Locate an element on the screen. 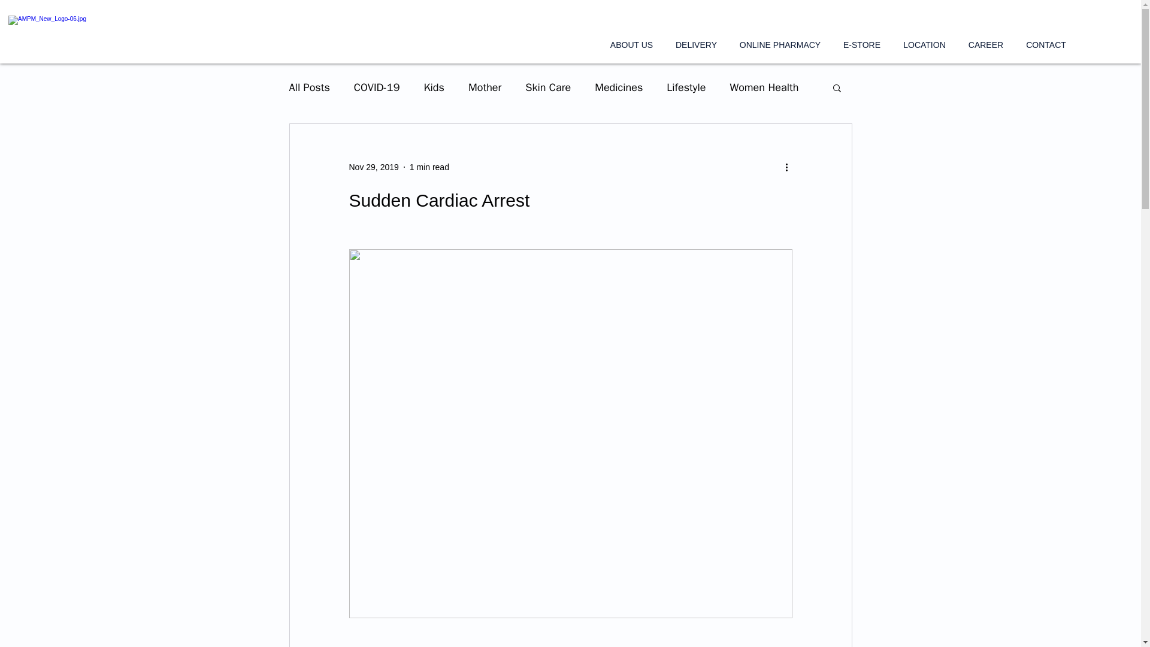  LOCATION is located at coordinates (924, 44).